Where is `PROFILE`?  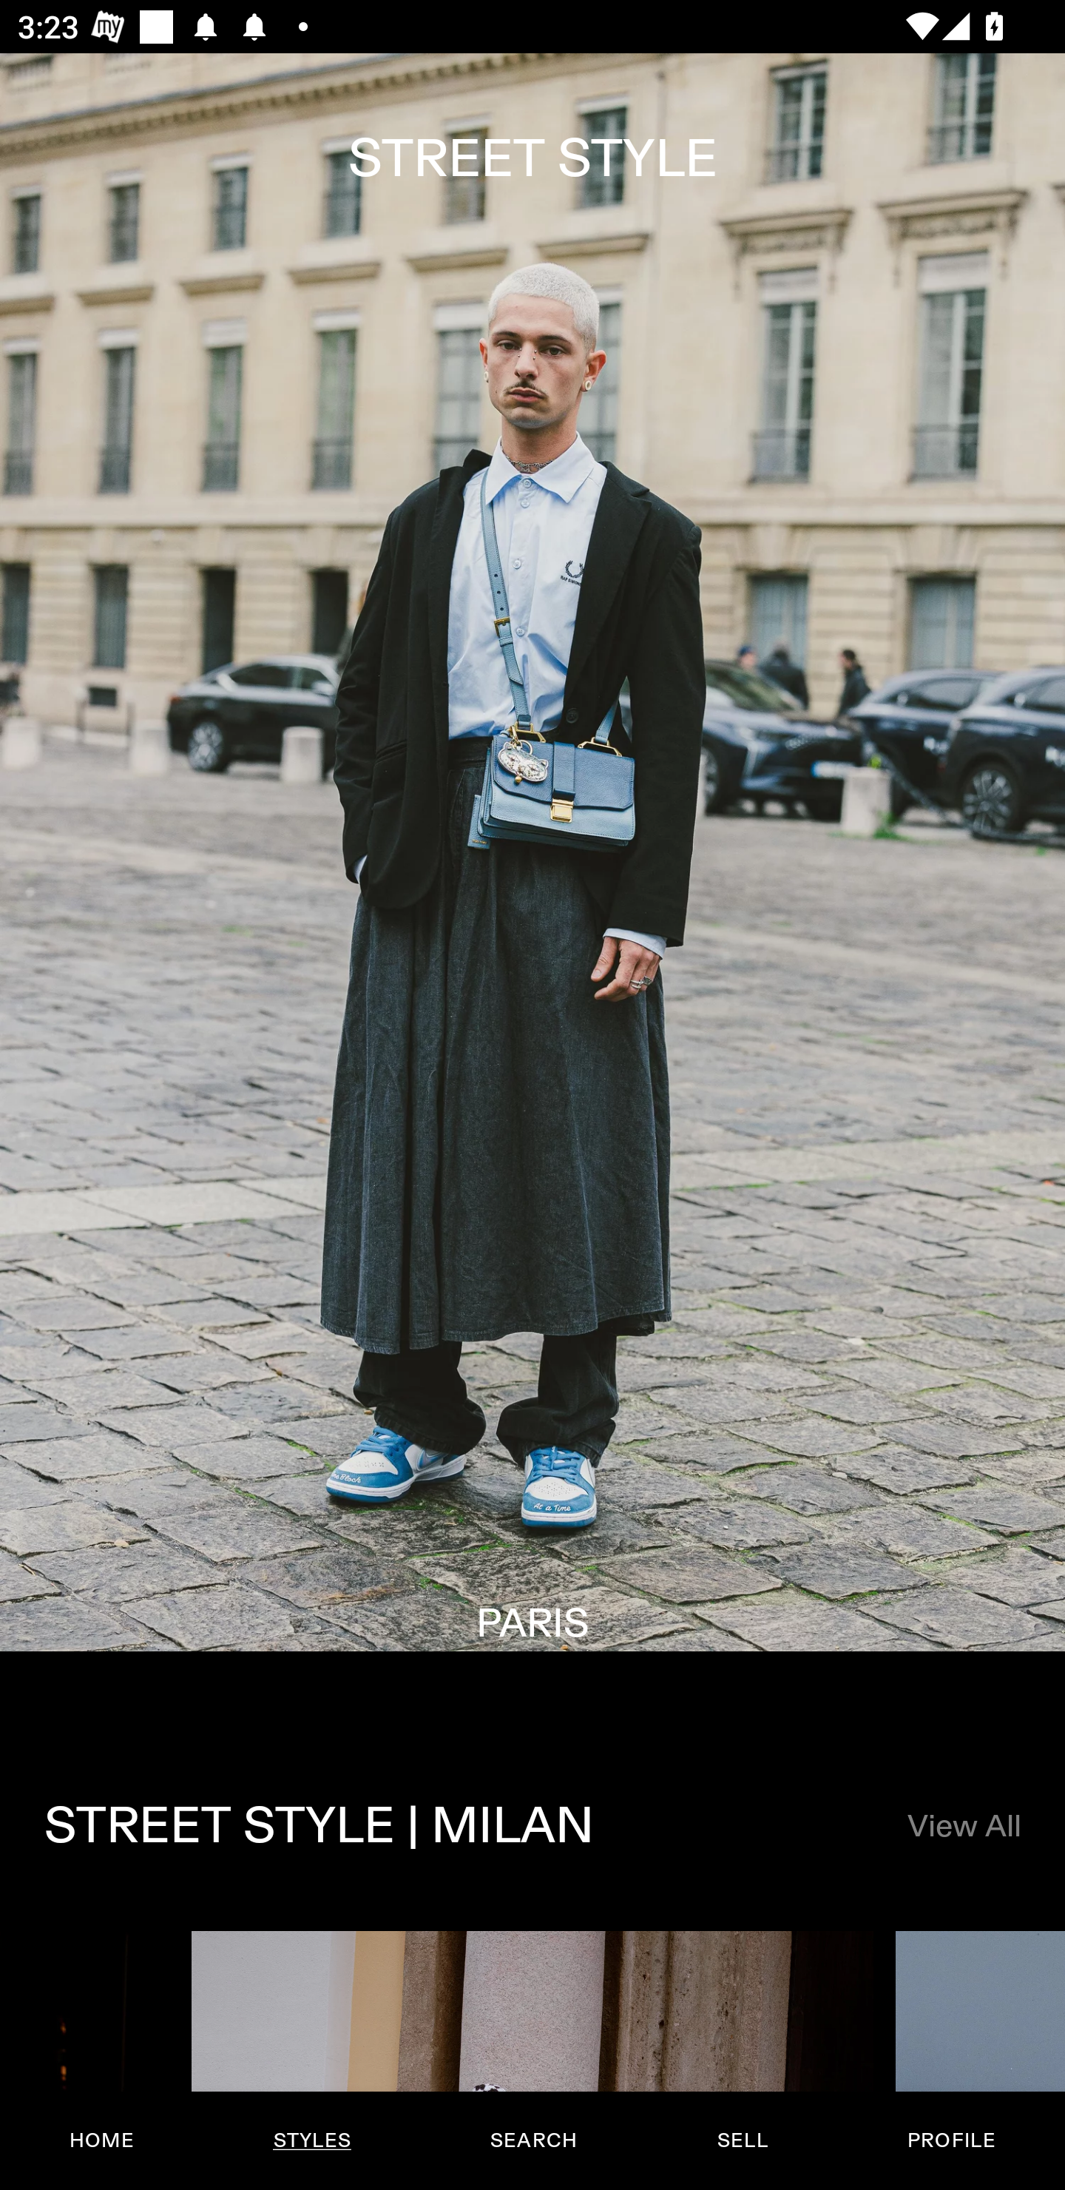
PROFILE is located at coordinates (951, 2140).